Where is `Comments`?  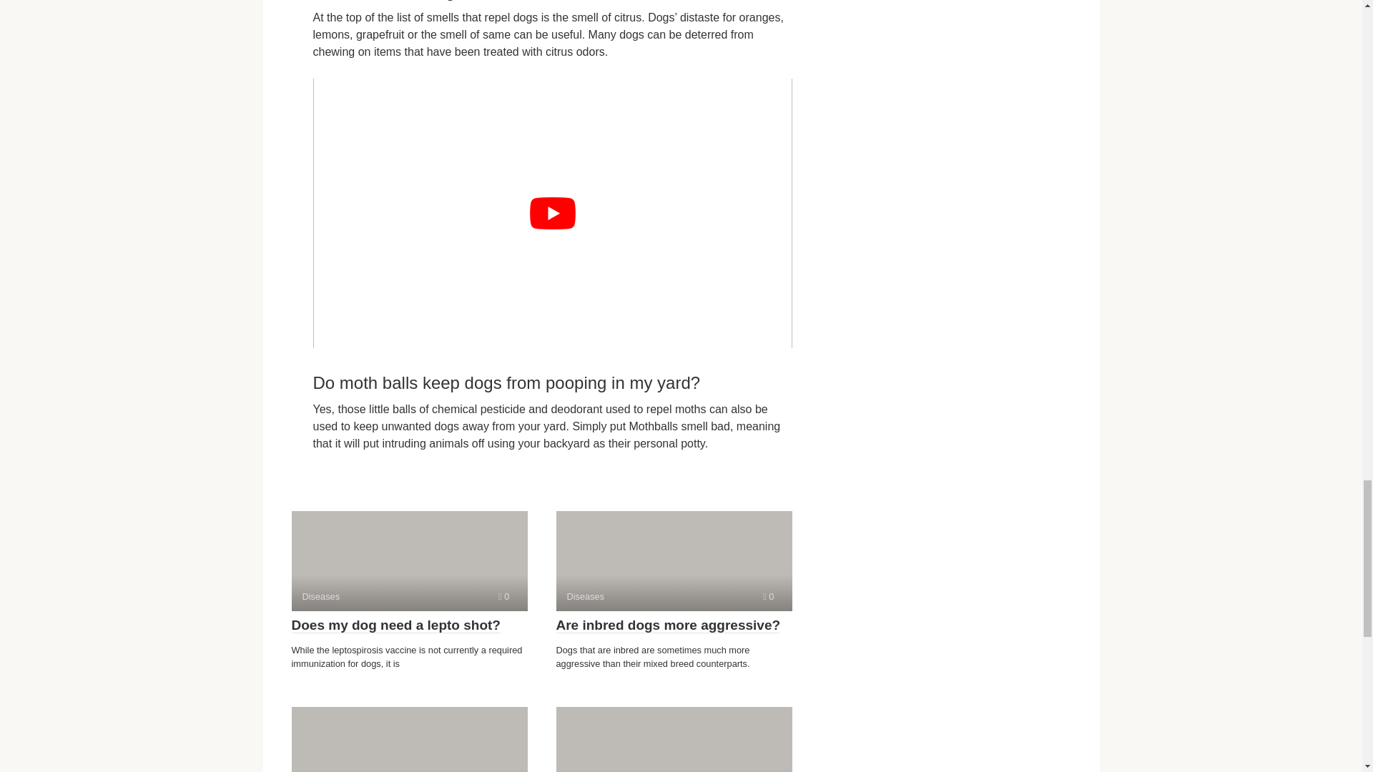
Comments is located at coordinates (409, 739).